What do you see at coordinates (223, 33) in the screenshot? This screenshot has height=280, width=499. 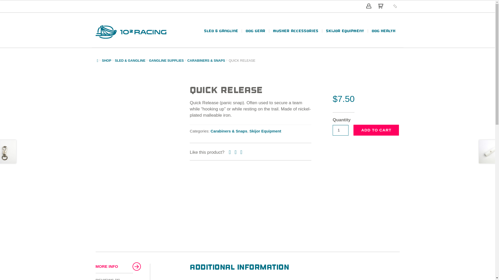 I see `SLED & GANGLINE` at bounding box center [223, 33].